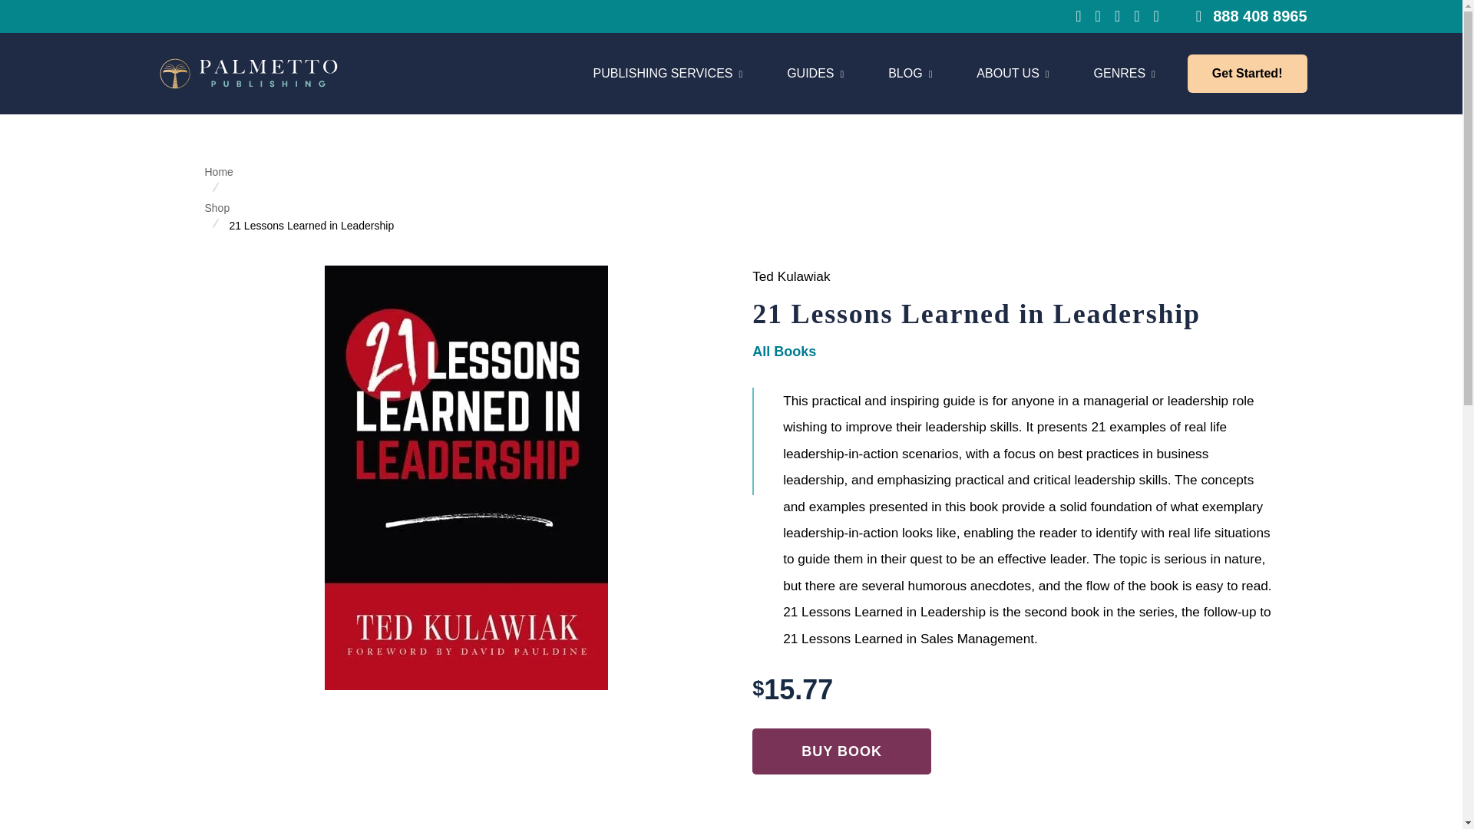 Image resolution: width=1474 pixels, height=829 pixels. Describe the element at coordinates (667, 74) in the screenshot. I see `PUBLISHING SERVICES` at that location.